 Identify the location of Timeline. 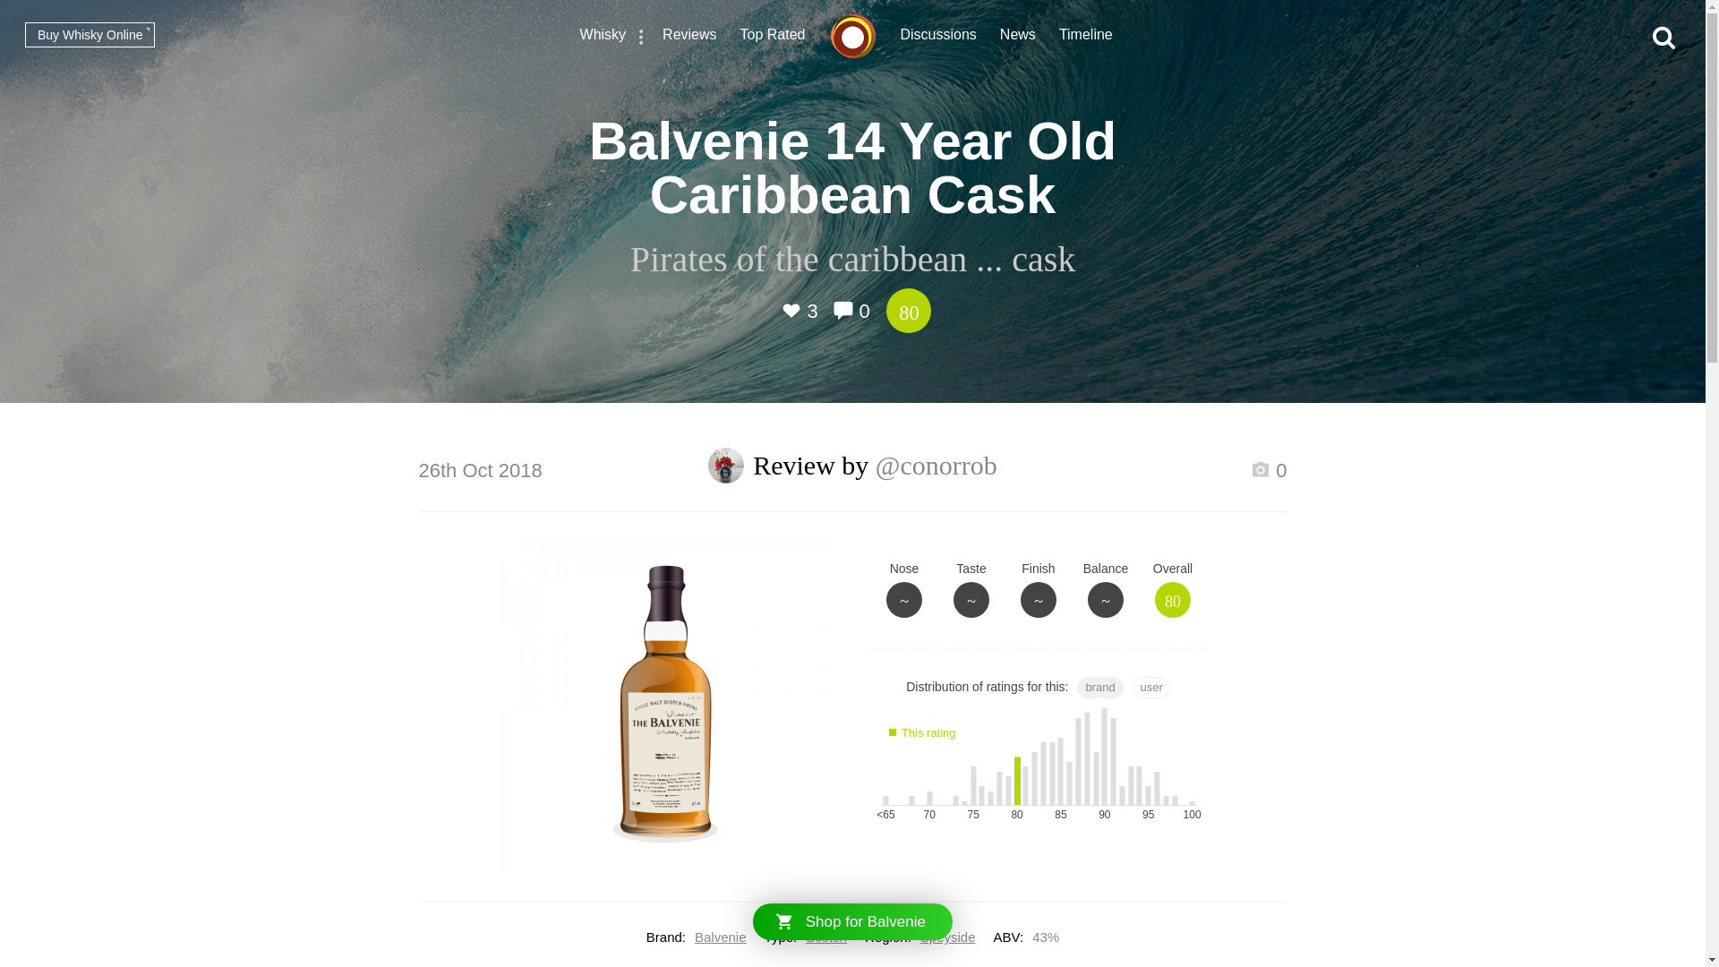
(1085, 37).